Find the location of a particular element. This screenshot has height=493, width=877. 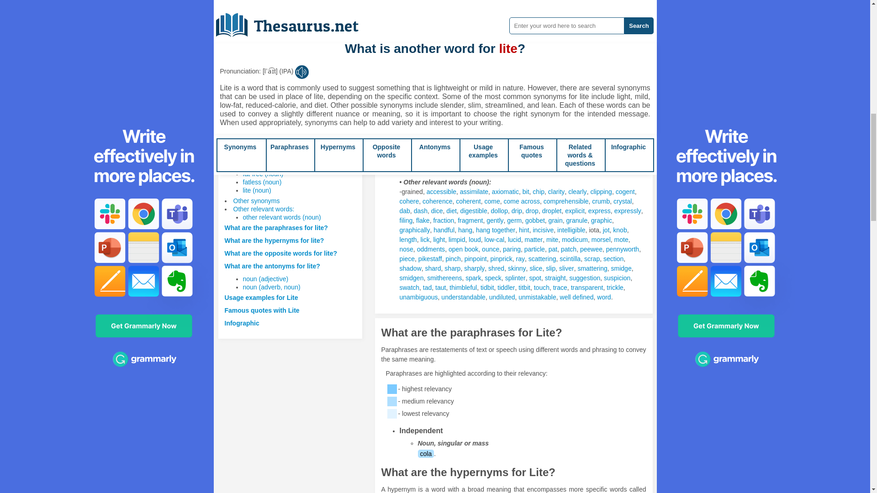

Usage examples for Lite is located at coordinates (261, 297).